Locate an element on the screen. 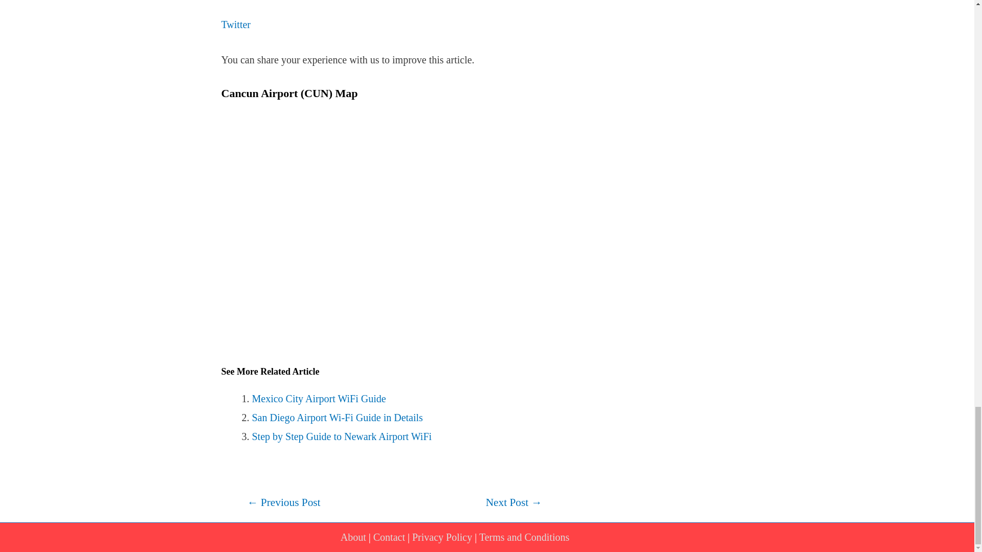  Twitter  is located at coordinates (236, 25).